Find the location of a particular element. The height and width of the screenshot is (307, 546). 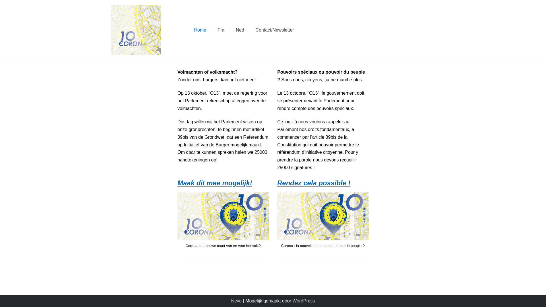

Fra is located at coordinates (221, 30).